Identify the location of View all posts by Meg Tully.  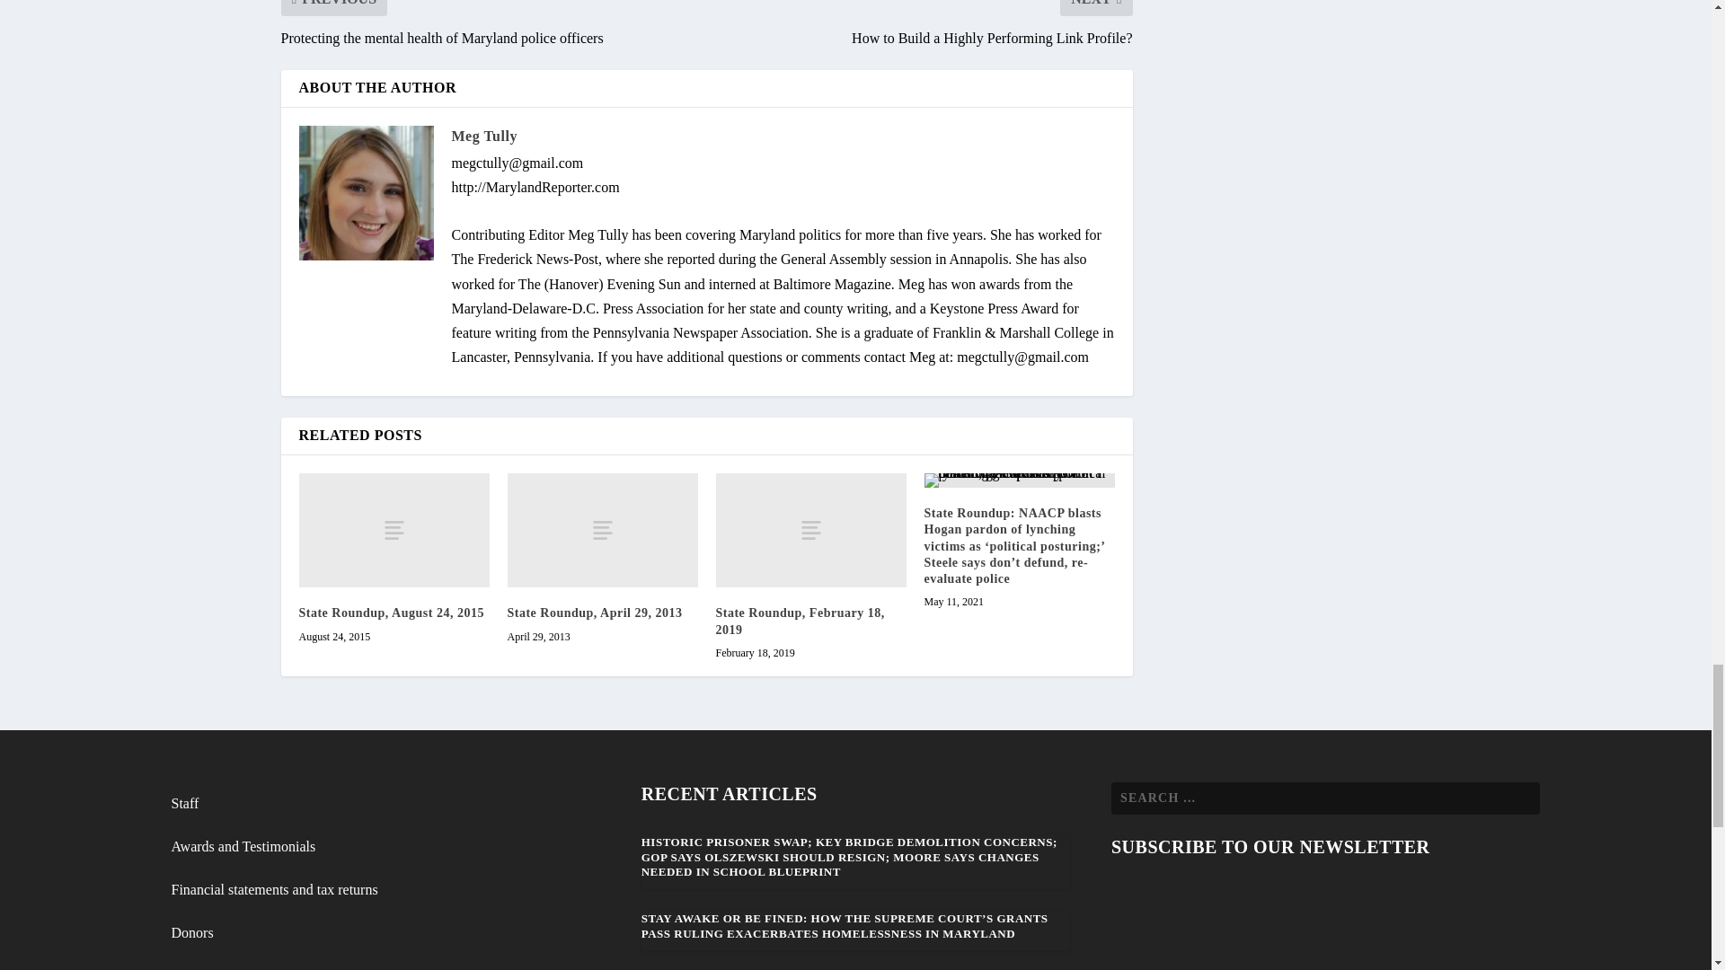
(483, 135).